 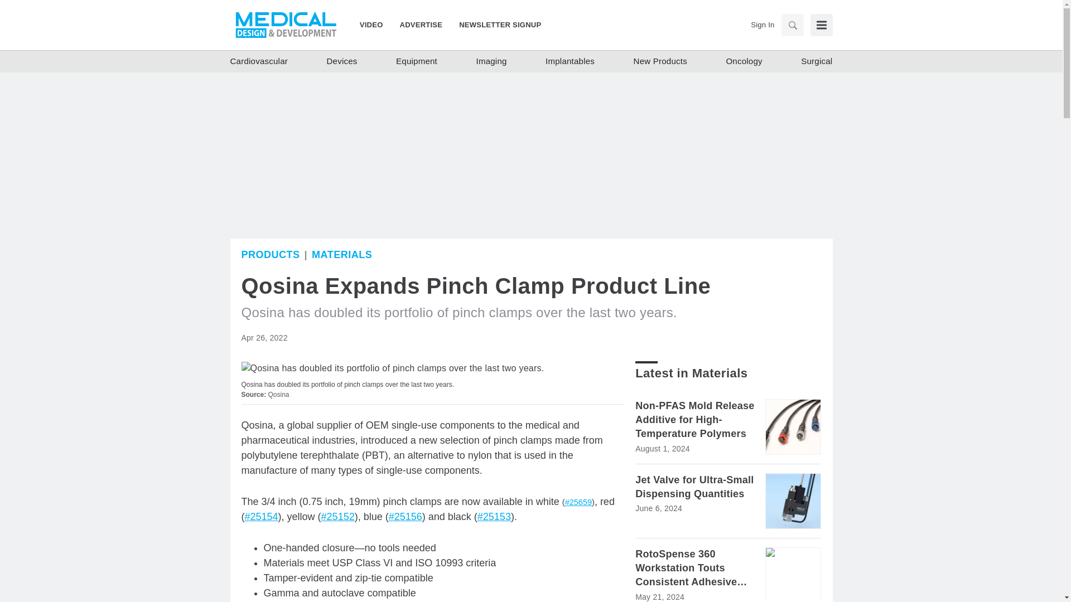 I want to click on New Products, so click(x=660, y=61).